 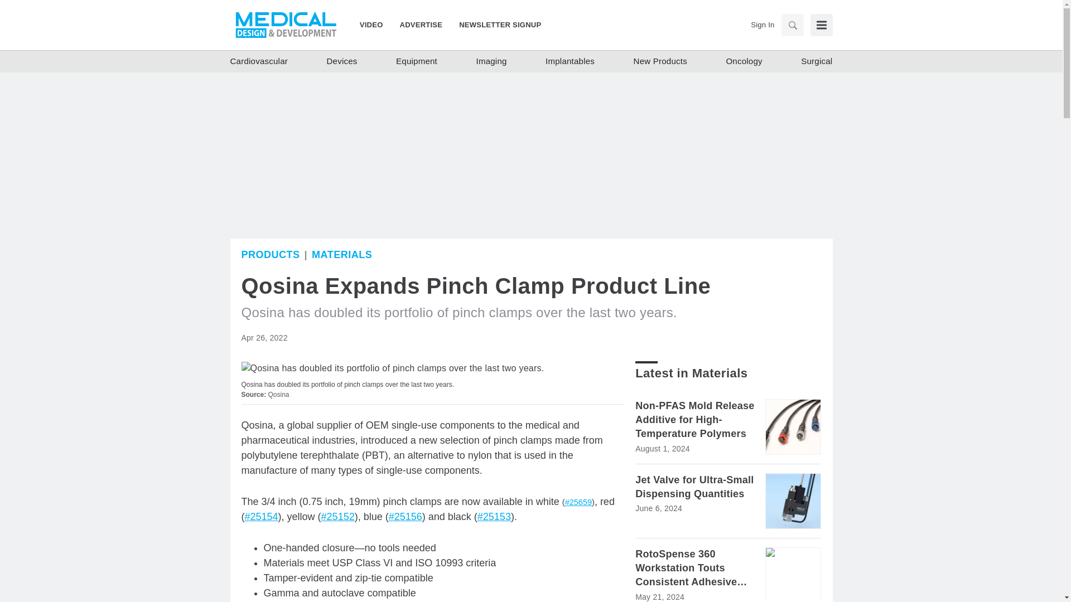 I want to click on New Products, so click(x=660, y=61).